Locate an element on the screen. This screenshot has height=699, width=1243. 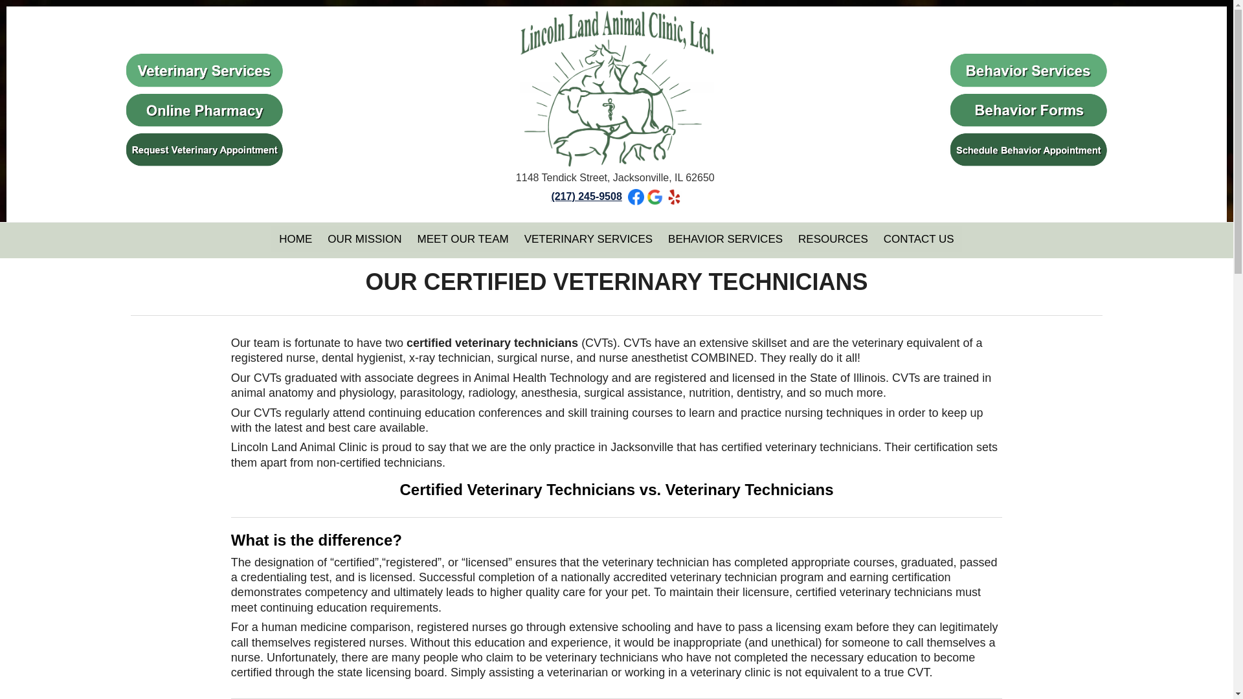
Yelp icon is located at coordinates (675, 197).